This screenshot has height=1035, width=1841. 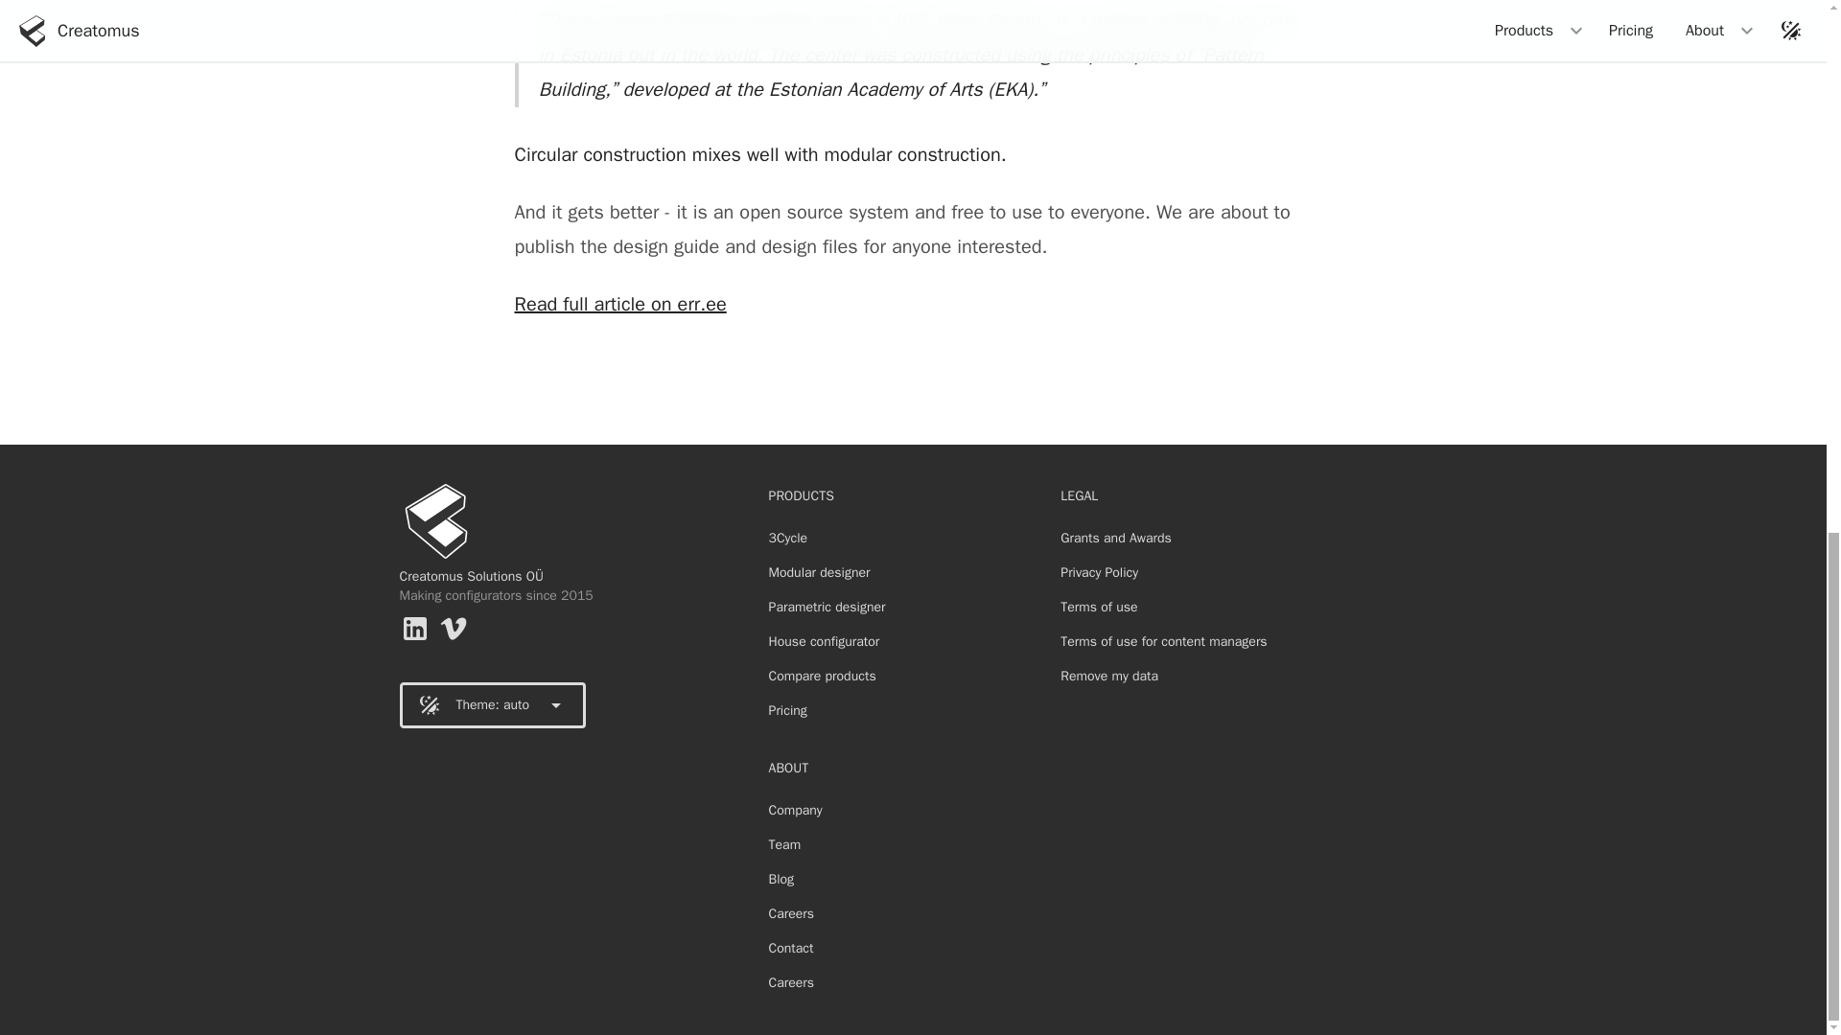 I want to click on Creatomus Linkedin, so click(x=414, y=629).